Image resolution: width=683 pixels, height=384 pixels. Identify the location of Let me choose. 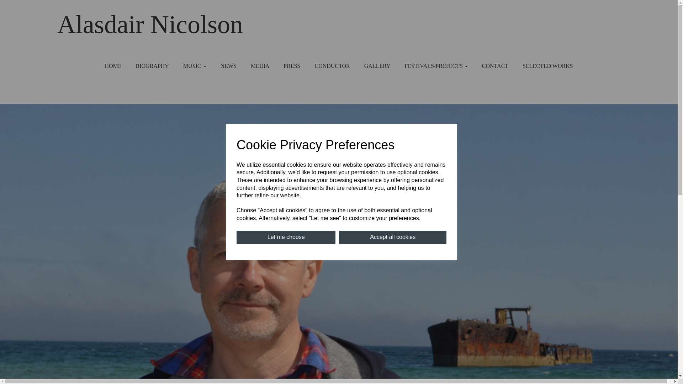
(286, 237).